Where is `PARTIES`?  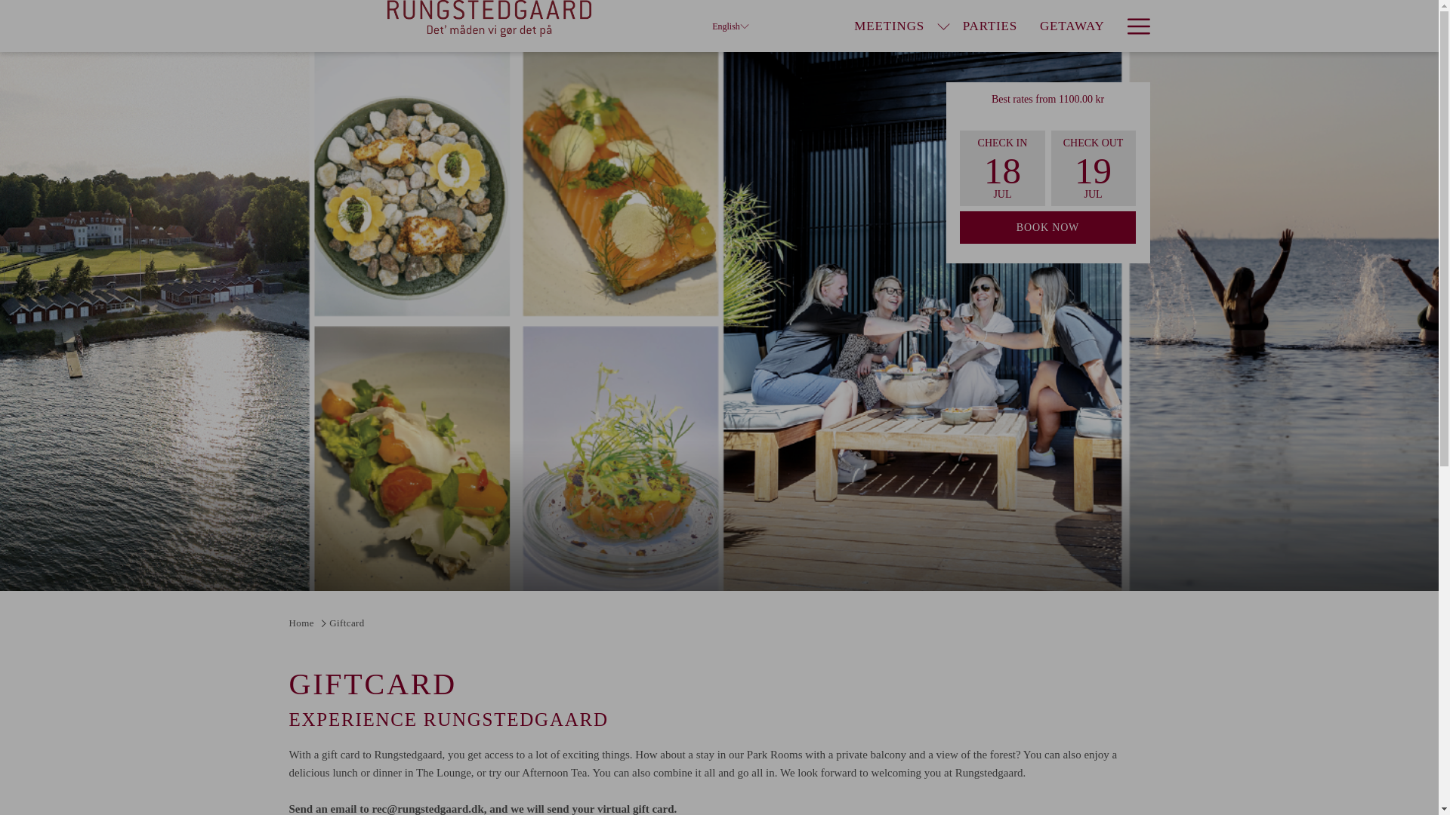 PARTIES is located at coordinates (989, 26).